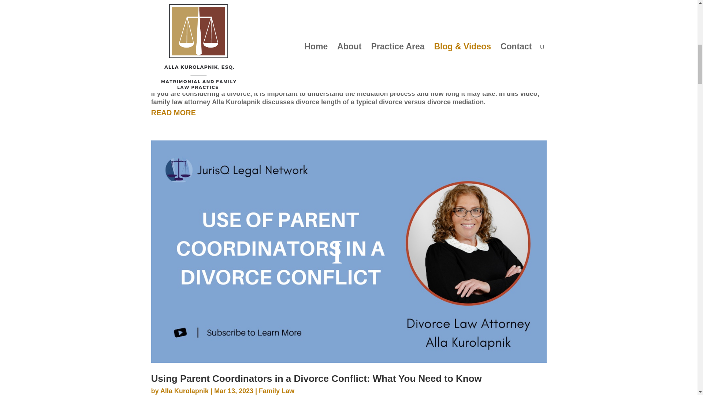 This screenshot has height=395, width=703. What do you see at coordinates (185, 83) in the screenshot?
I see `Posts by Alla Kurolapnik` at bounding box center [185, 83].